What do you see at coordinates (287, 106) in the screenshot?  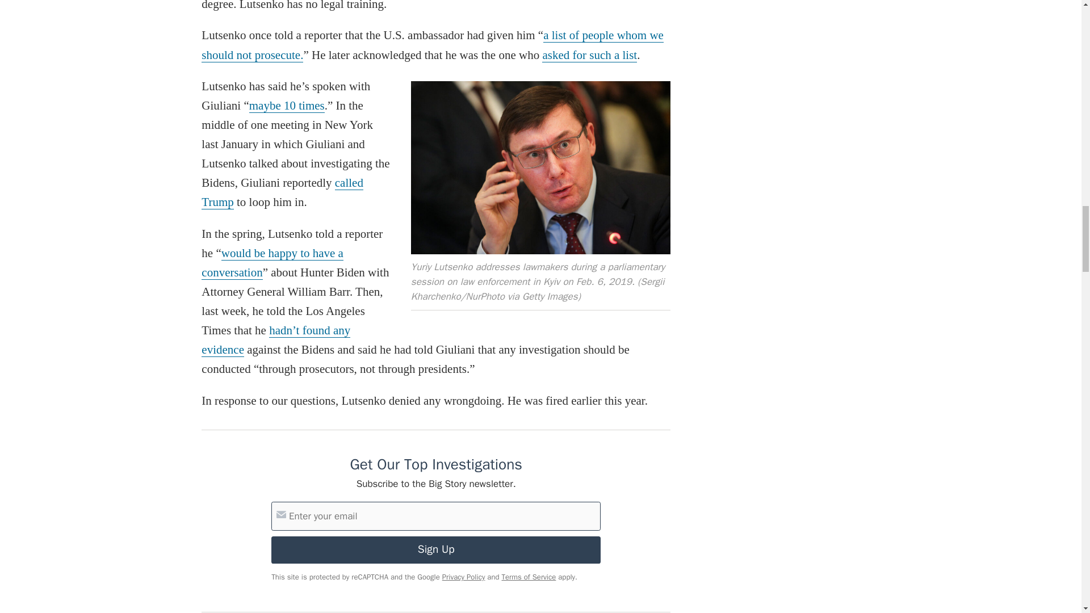 I see `maybe 10 times` at bounding box center [287, 106].